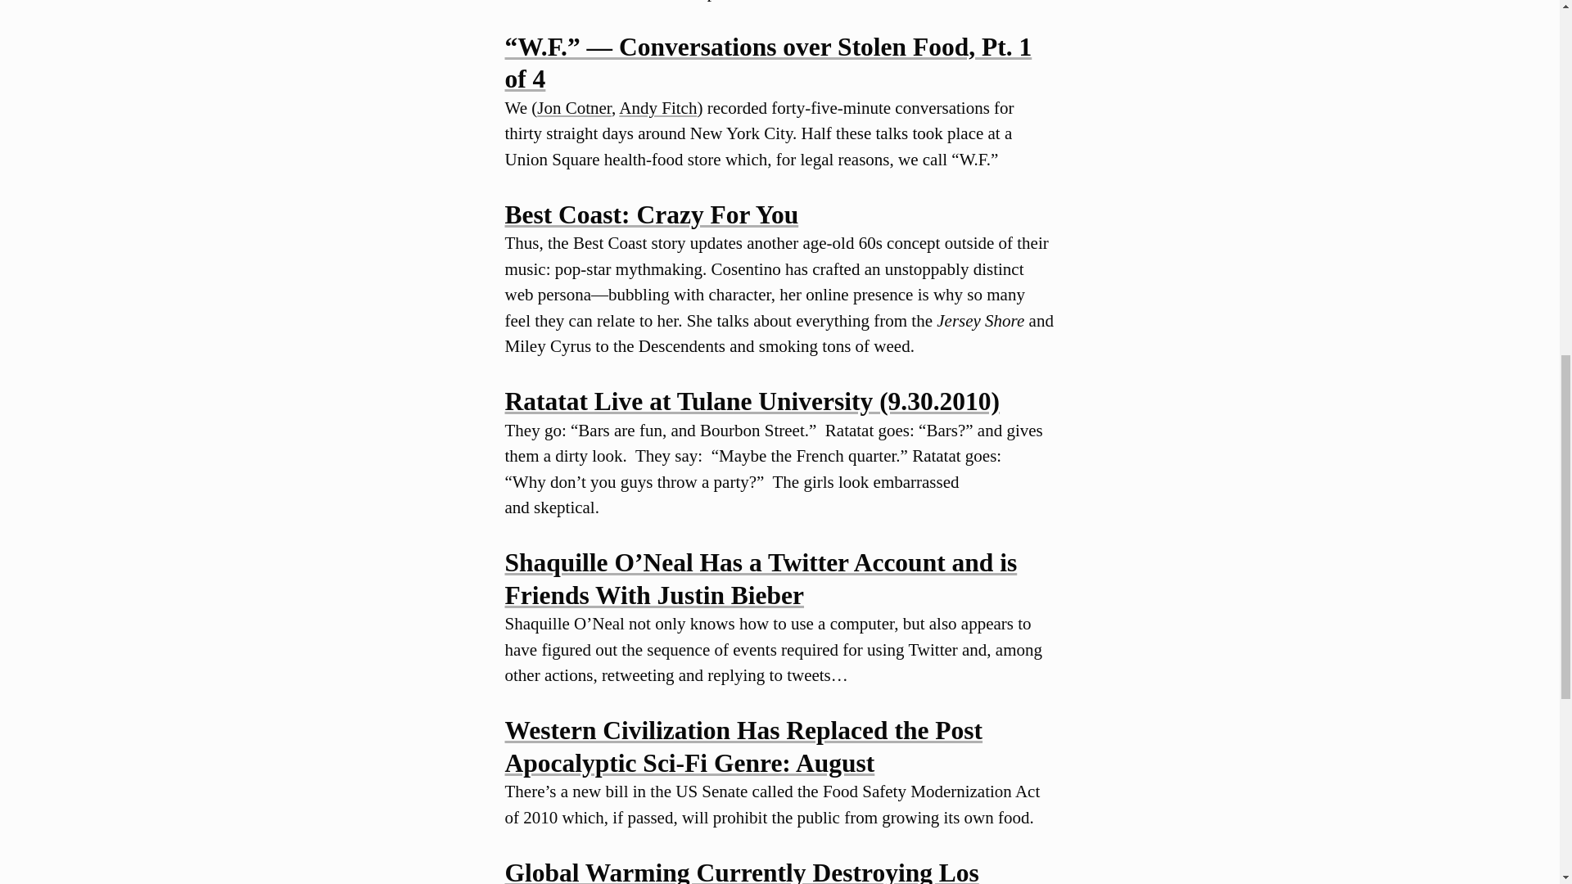  Describe the element at coordinates (652, 214) in the screenshot. I see `Best Coast: Crazy For You` at that location.